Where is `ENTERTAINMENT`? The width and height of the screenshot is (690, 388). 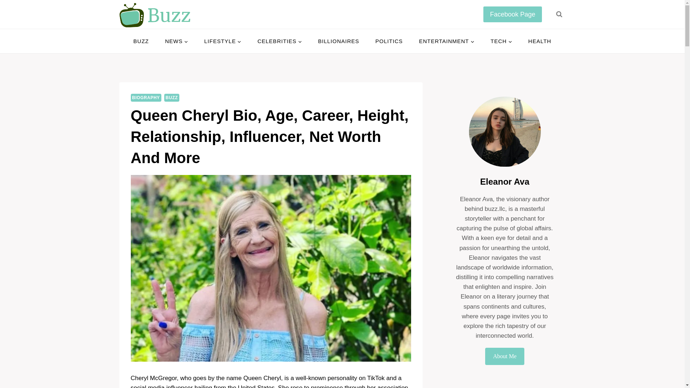
ENTERTAINMENT is located at coordinates (446, 41).